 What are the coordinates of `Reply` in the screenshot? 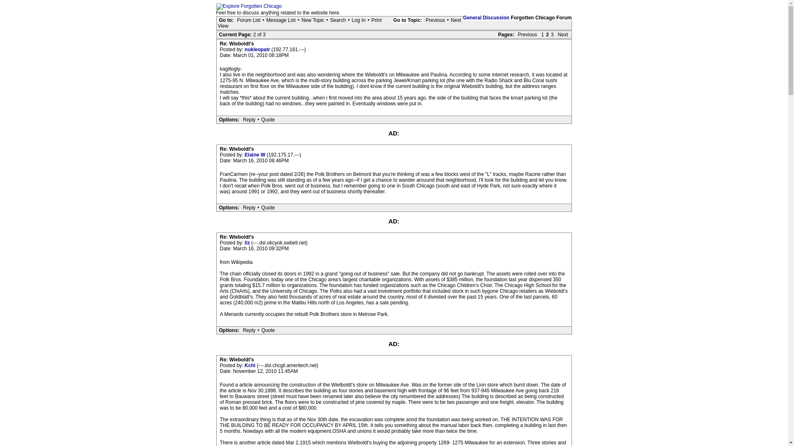 It's located at (249, 120).